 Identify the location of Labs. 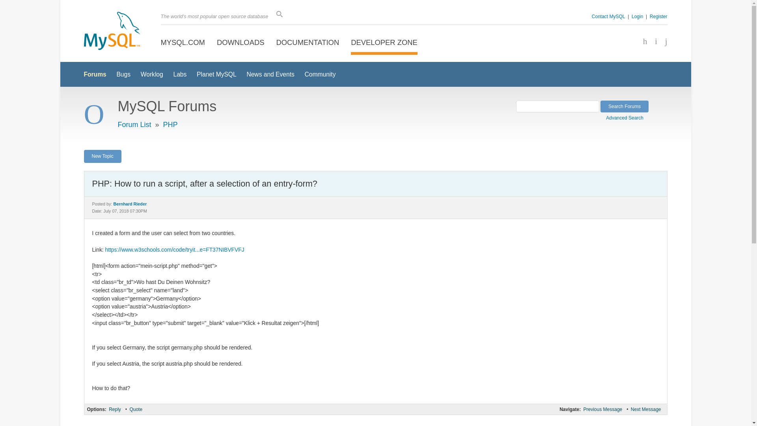
(180, 74).